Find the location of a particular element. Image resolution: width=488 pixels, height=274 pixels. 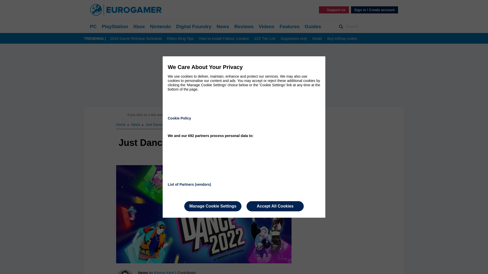

Digital Foundry is located at coordinates (194, 26).